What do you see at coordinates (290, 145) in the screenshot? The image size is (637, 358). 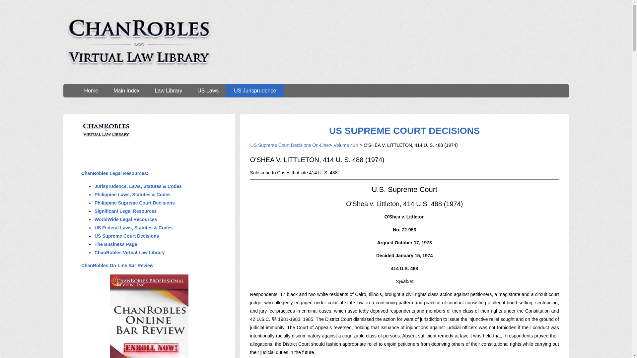 I see `US Supreme Court Decisions On-Line` at bounding box center [290, 145].